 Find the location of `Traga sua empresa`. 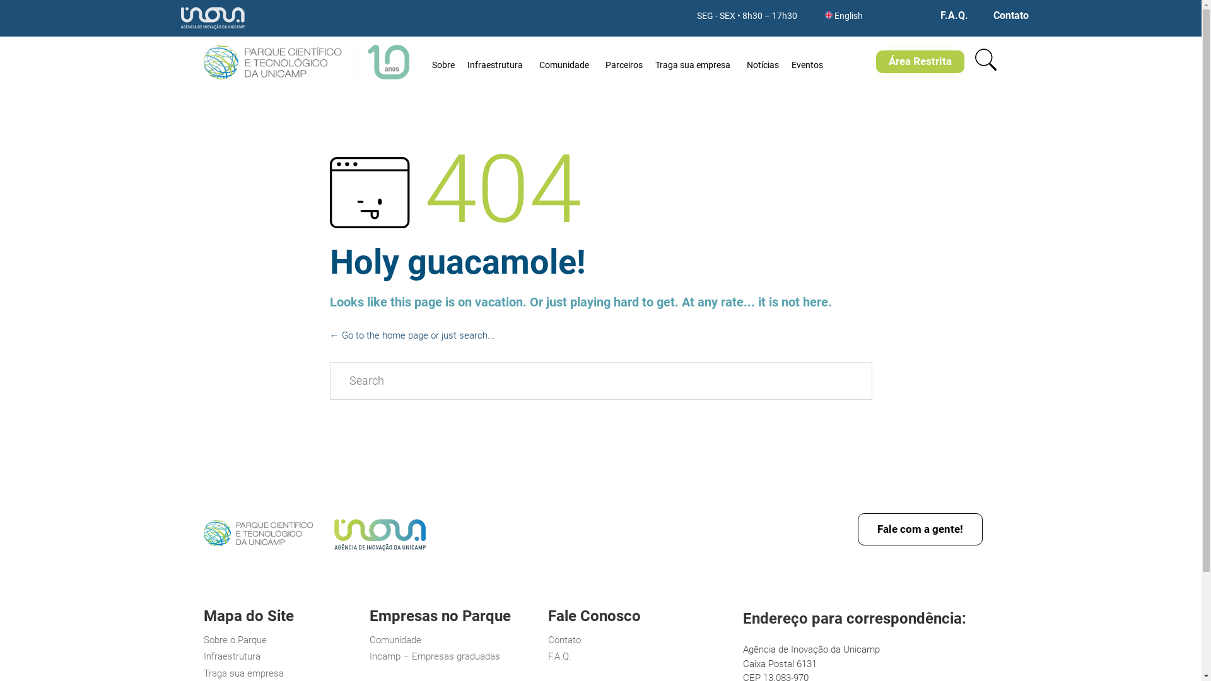

Traga sua empresa is located at coordinates (695, 62).